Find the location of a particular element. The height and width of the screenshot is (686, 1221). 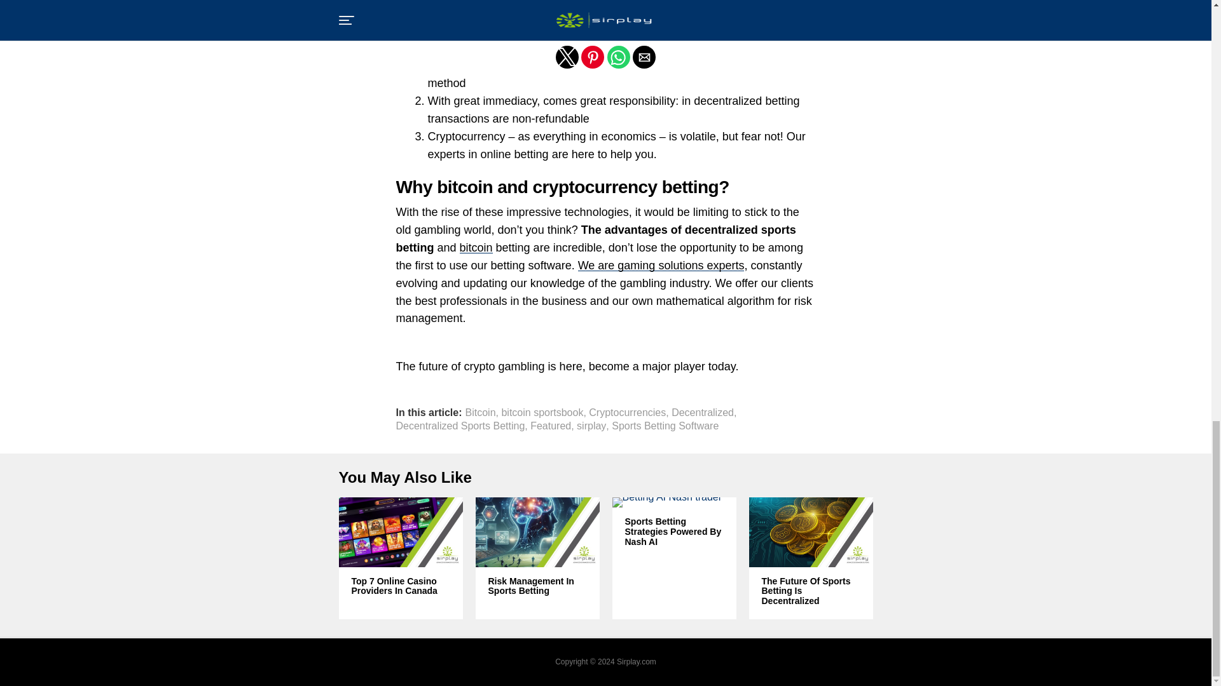

We are gaming solutions experts is located at coordinates (661, 266).